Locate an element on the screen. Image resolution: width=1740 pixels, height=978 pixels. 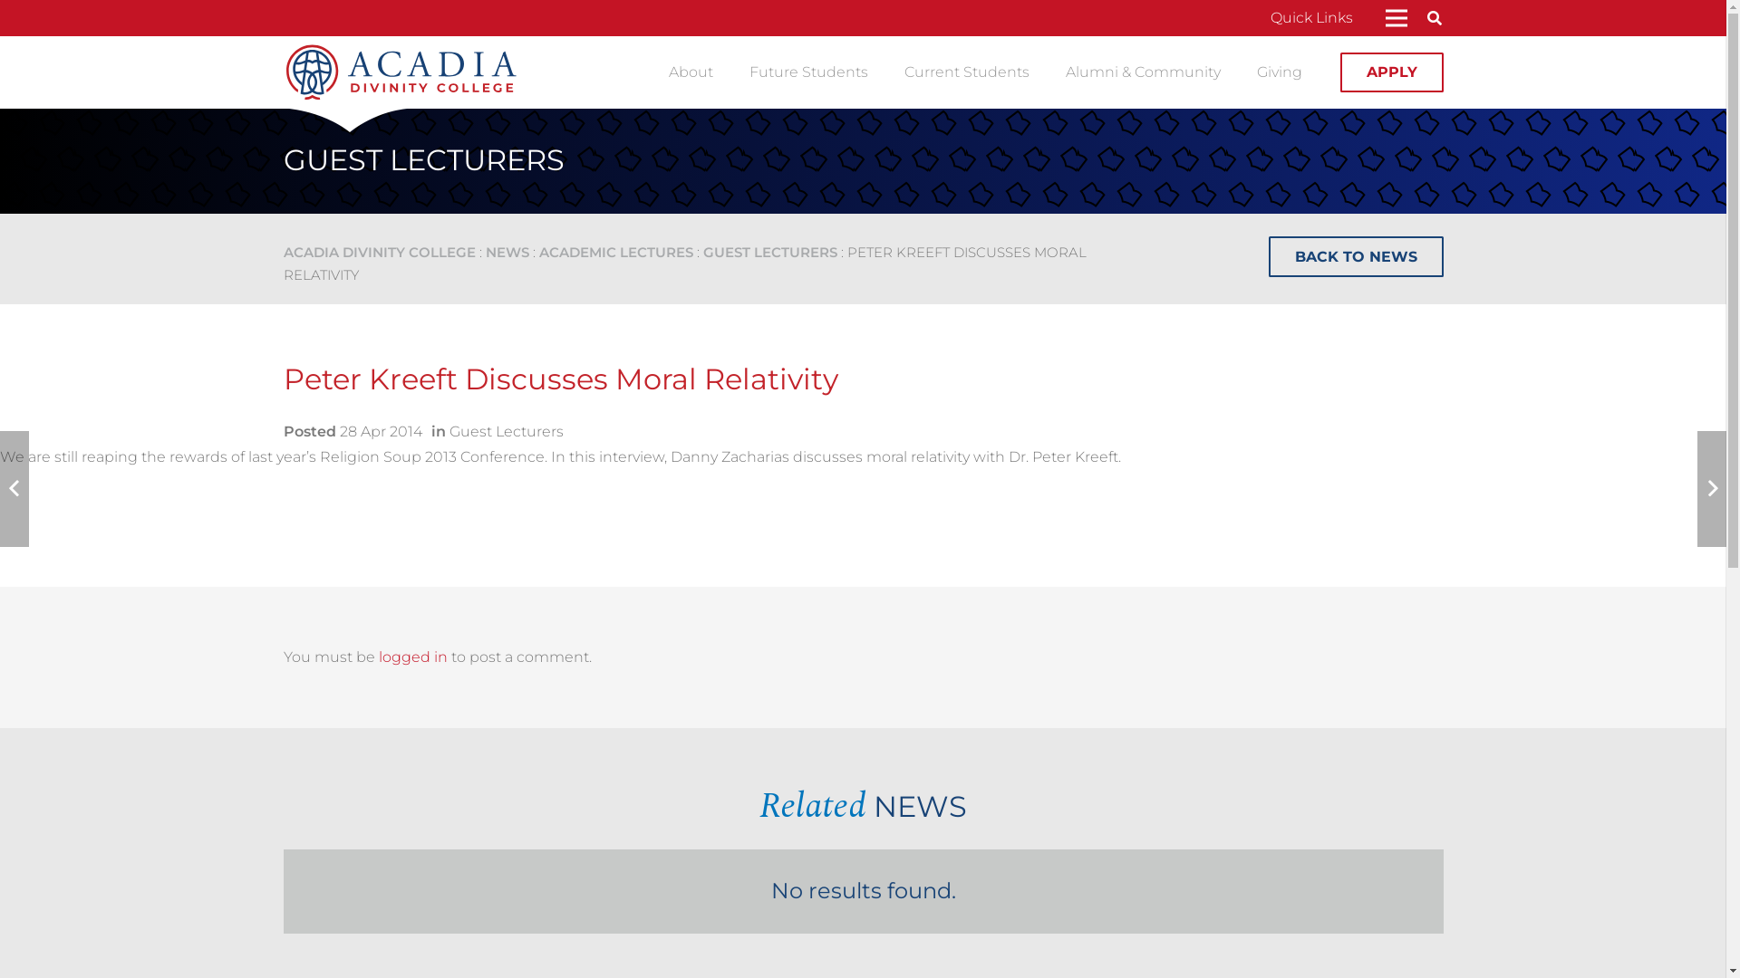
Current Students is located at coordinates (967, 72).